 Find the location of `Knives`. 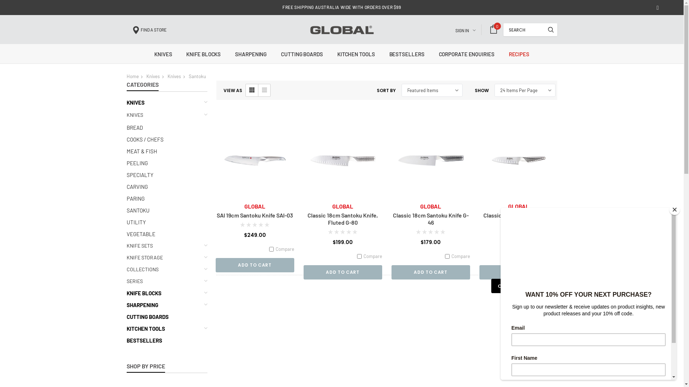

Knives is located at coordinates (153, 76).